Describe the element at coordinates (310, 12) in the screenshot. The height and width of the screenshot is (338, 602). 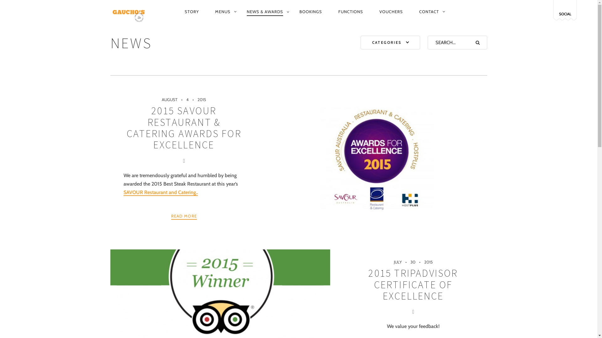
I see `BOOKINGS` at that location.